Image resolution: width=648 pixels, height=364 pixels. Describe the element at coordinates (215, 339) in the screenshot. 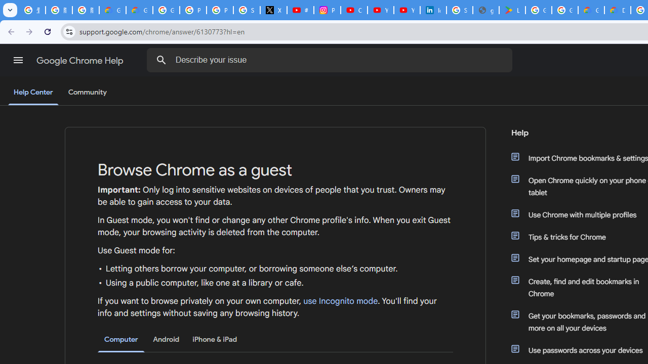

I see `iPhone & iPad` at that location.